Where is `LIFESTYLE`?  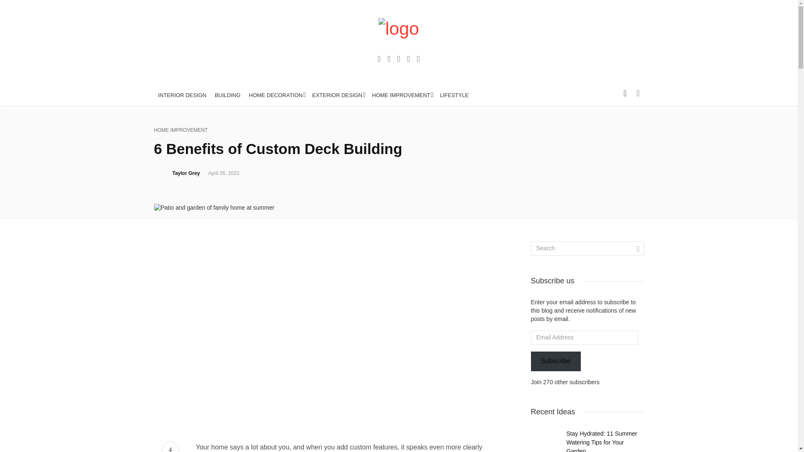
LIFESTYLE is located at coordinates (454, 177).